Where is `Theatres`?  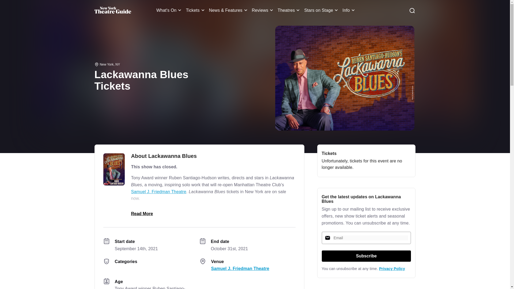 Theatres is located at coordinates (289, 10).